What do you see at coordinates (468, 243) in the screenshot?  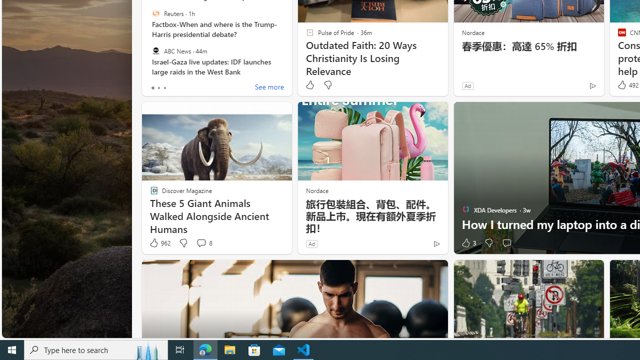 I see `3 Like` at bounding box center [468, 243].